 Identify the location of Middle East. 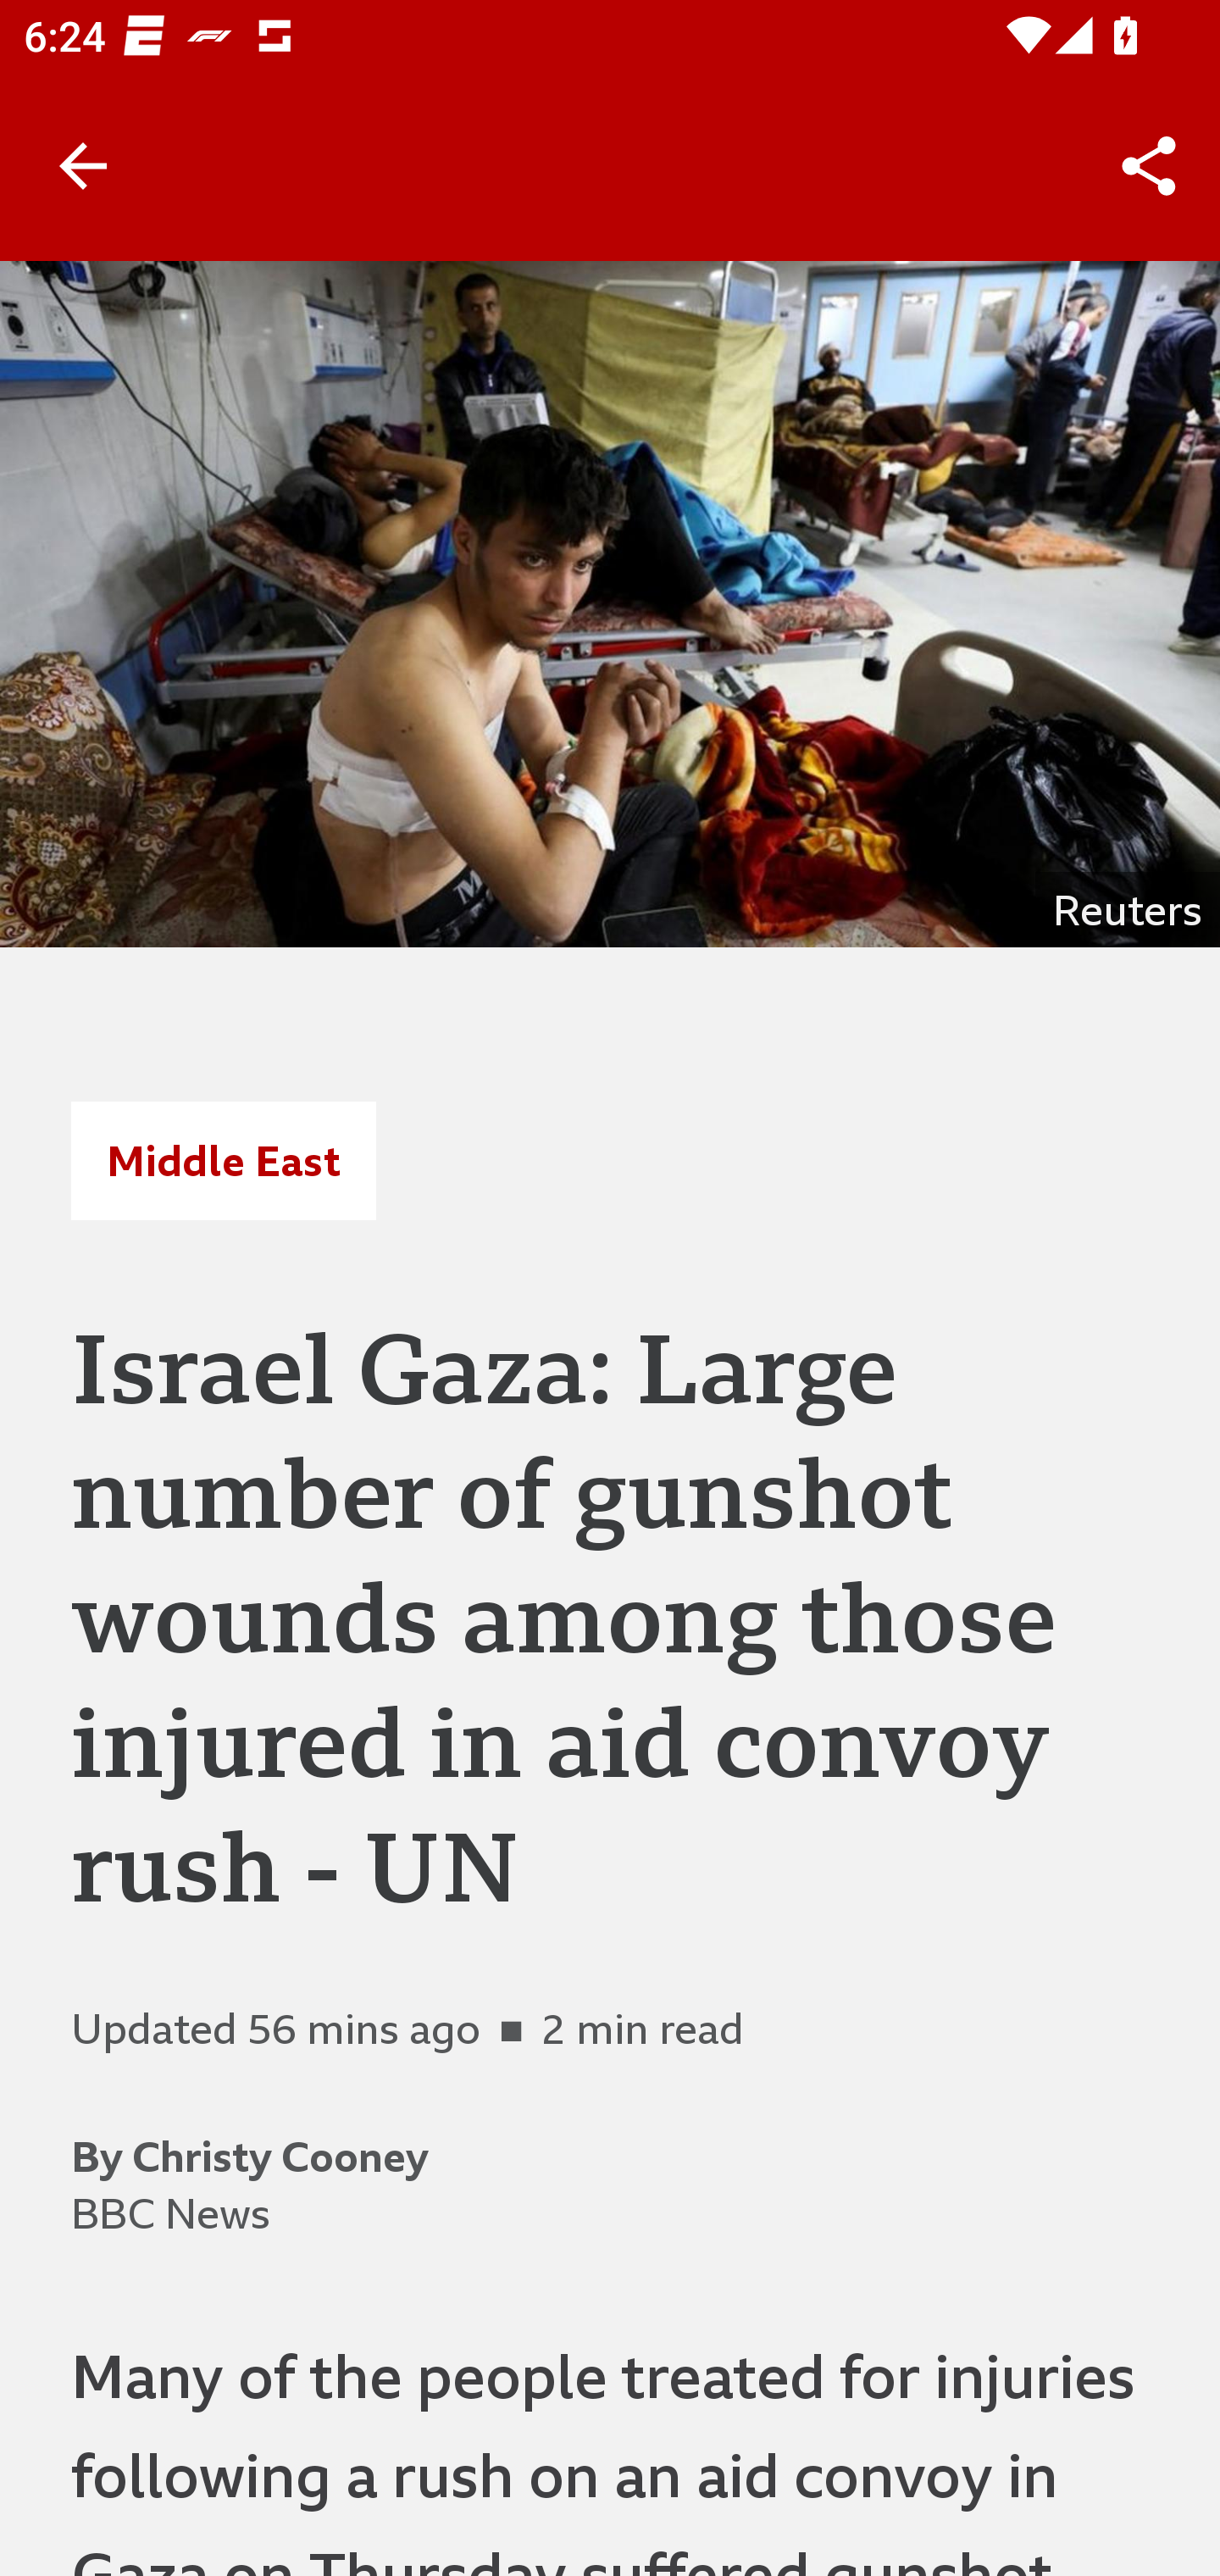
(223, 1160).